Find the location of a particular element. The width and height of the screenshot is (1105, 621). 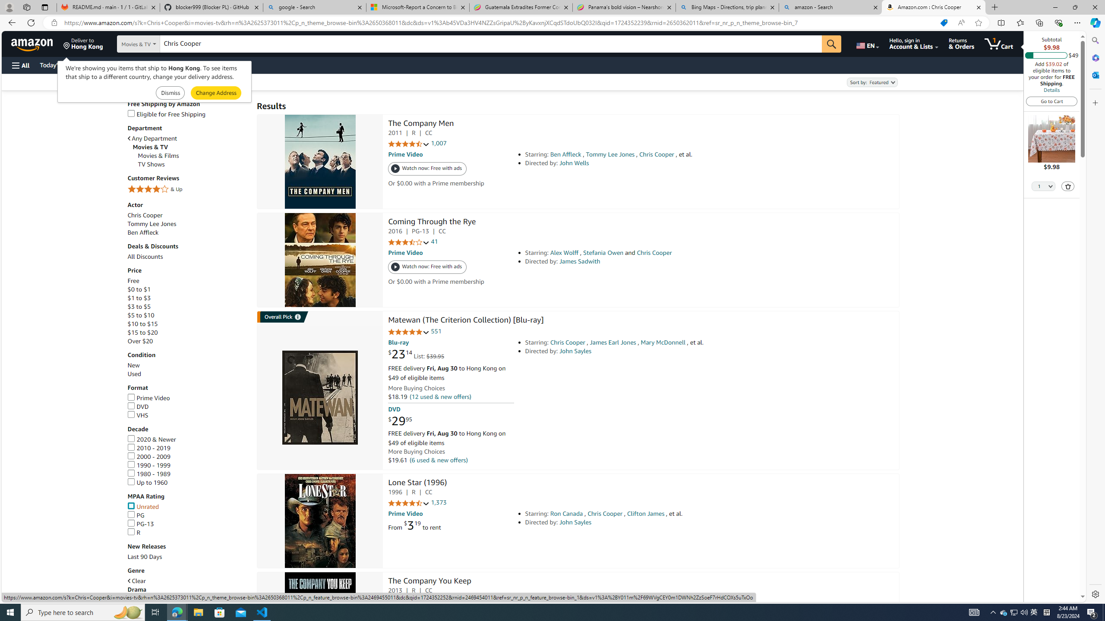

Details is located at coordinates (1051, 90).